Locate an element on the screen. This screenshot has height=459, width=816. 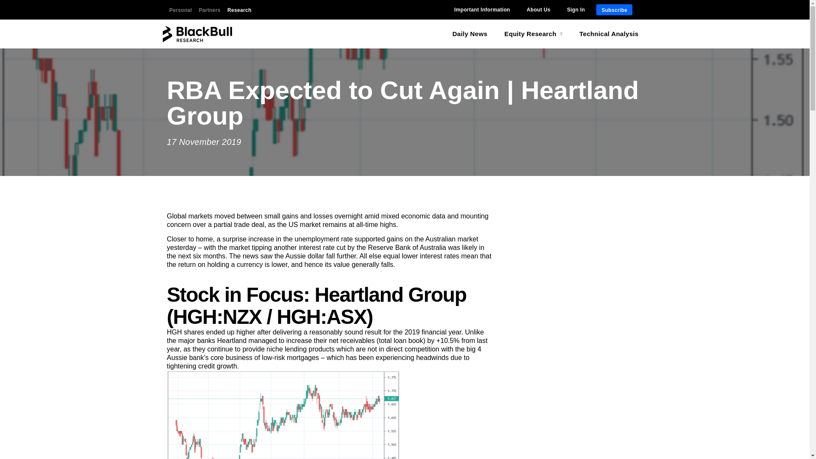
Subscribe is located at coordinates (615, 9).